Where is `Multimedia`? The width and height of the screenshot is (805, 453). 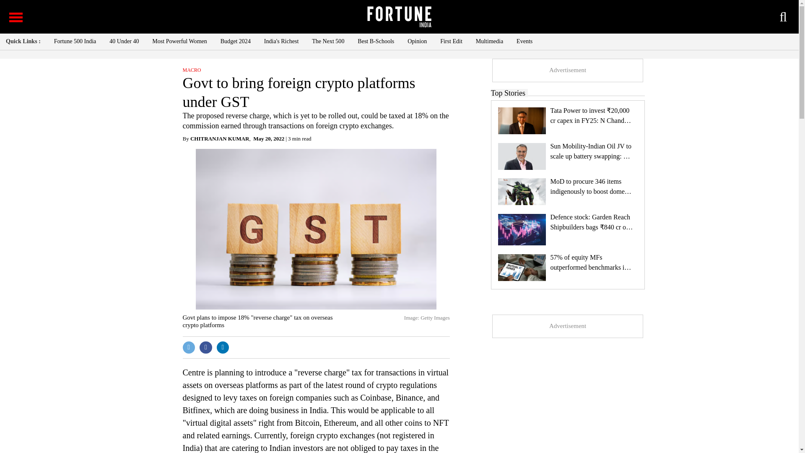
Multimedia is located at coordinates (490, 41).